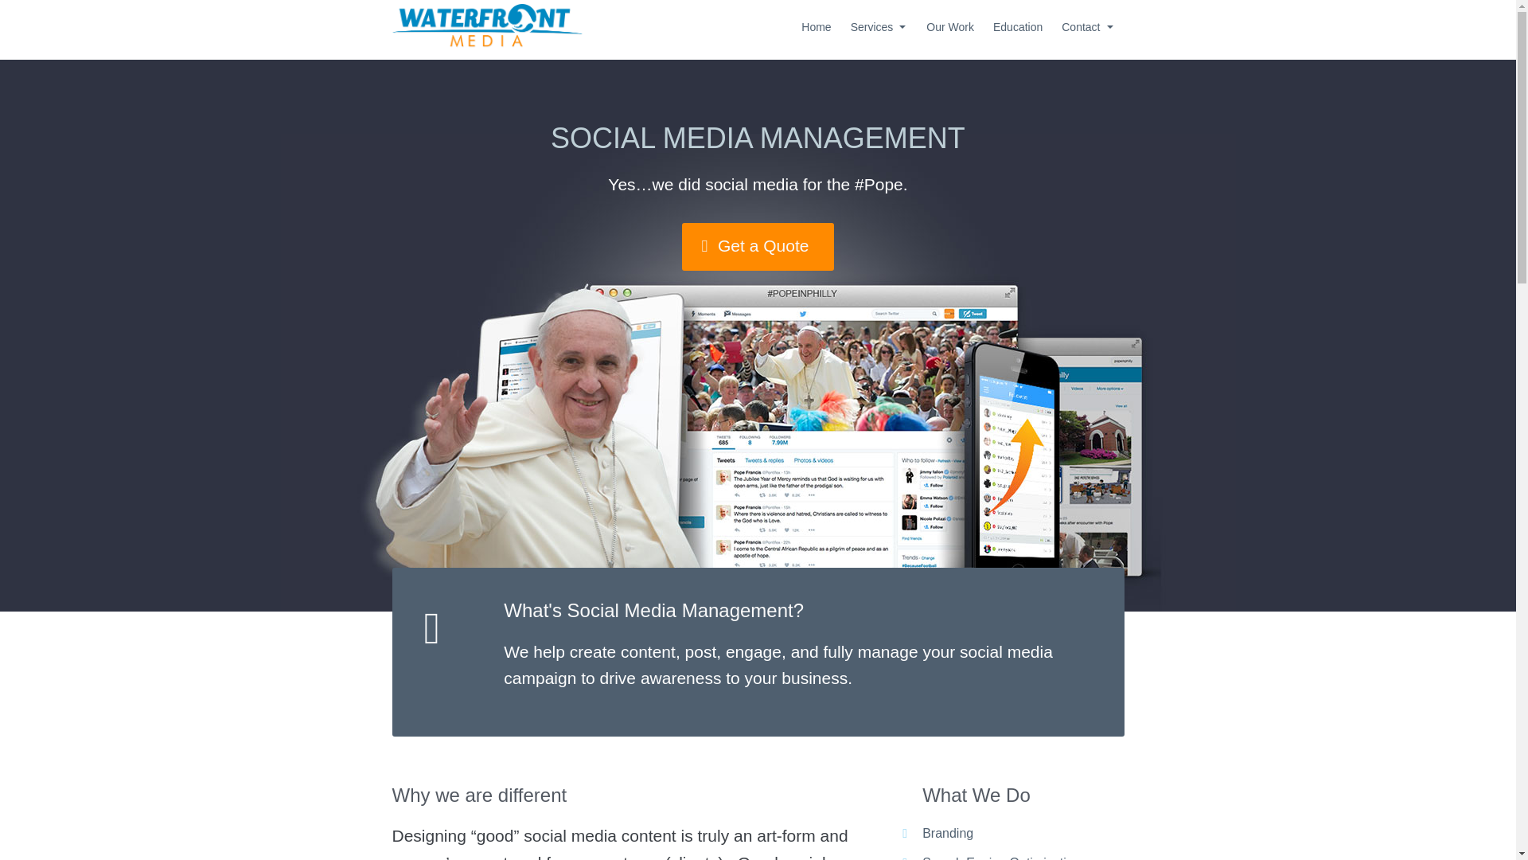 The width and height of the screenshot is (1528, 860). I want to click on Education, so click(1018, 27).